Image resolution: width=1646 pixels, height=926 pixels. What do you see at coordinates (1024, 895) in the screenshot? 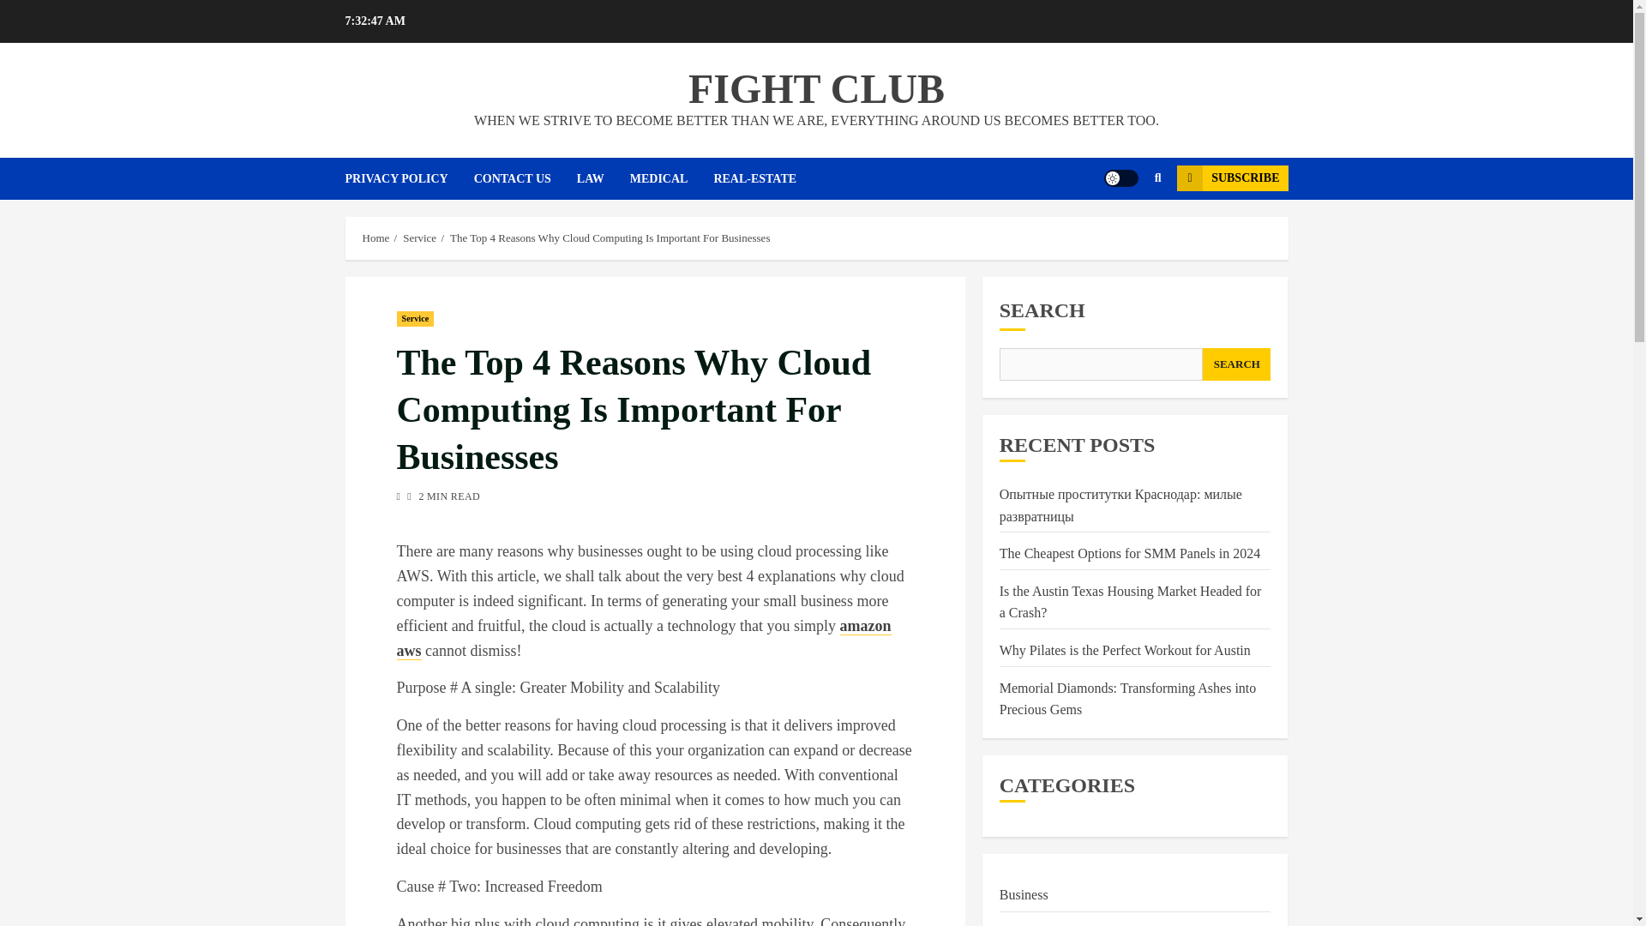
I see `Business` at bounding box center [1024, 895].